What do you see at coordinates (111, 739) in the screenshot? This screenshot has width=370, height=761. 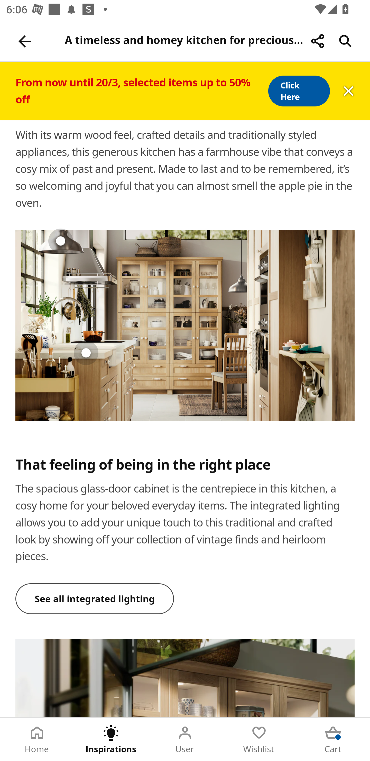 I see `Inspirations
Tab 2 of 5` at bounding box center [111, 739].